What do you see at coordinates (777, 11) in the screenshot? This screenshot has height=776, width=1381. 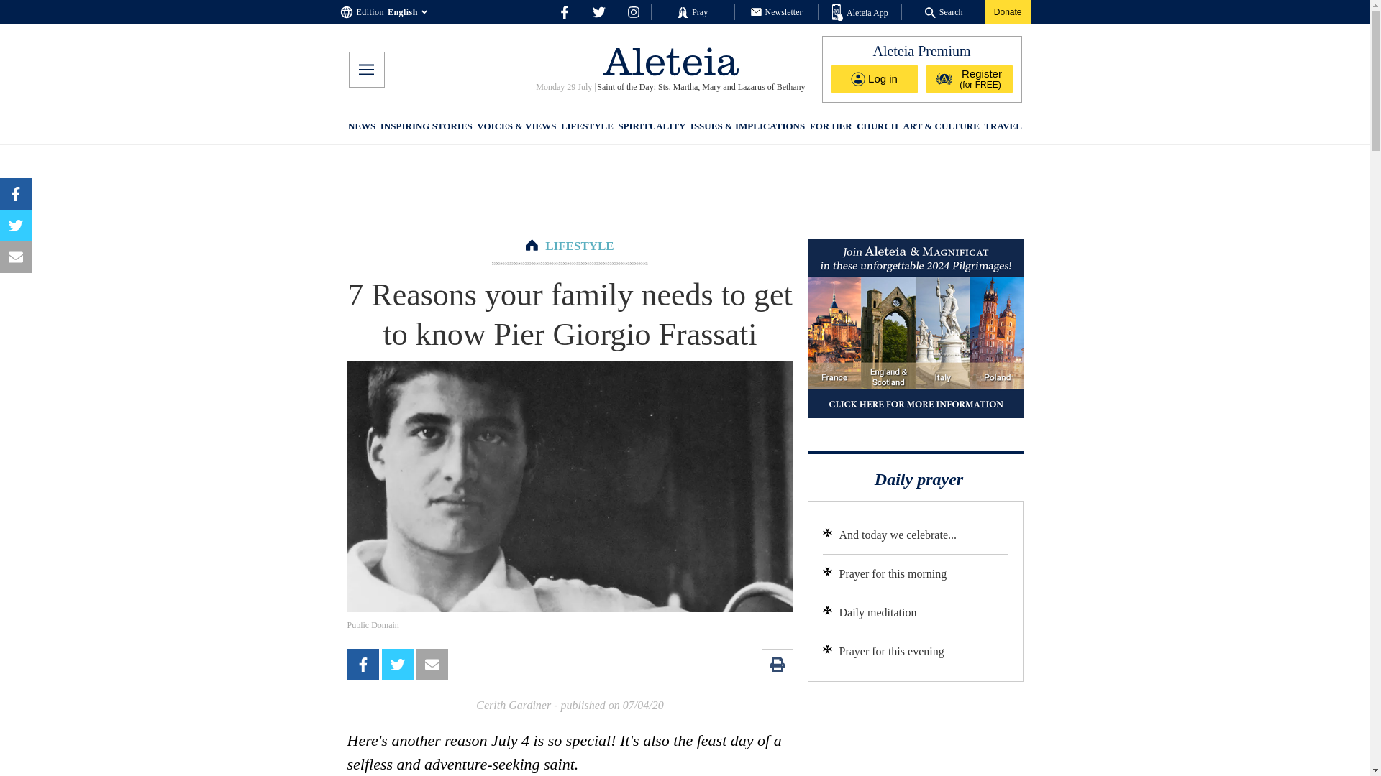 I see `Newsletter` at bounding box center [777, 11].